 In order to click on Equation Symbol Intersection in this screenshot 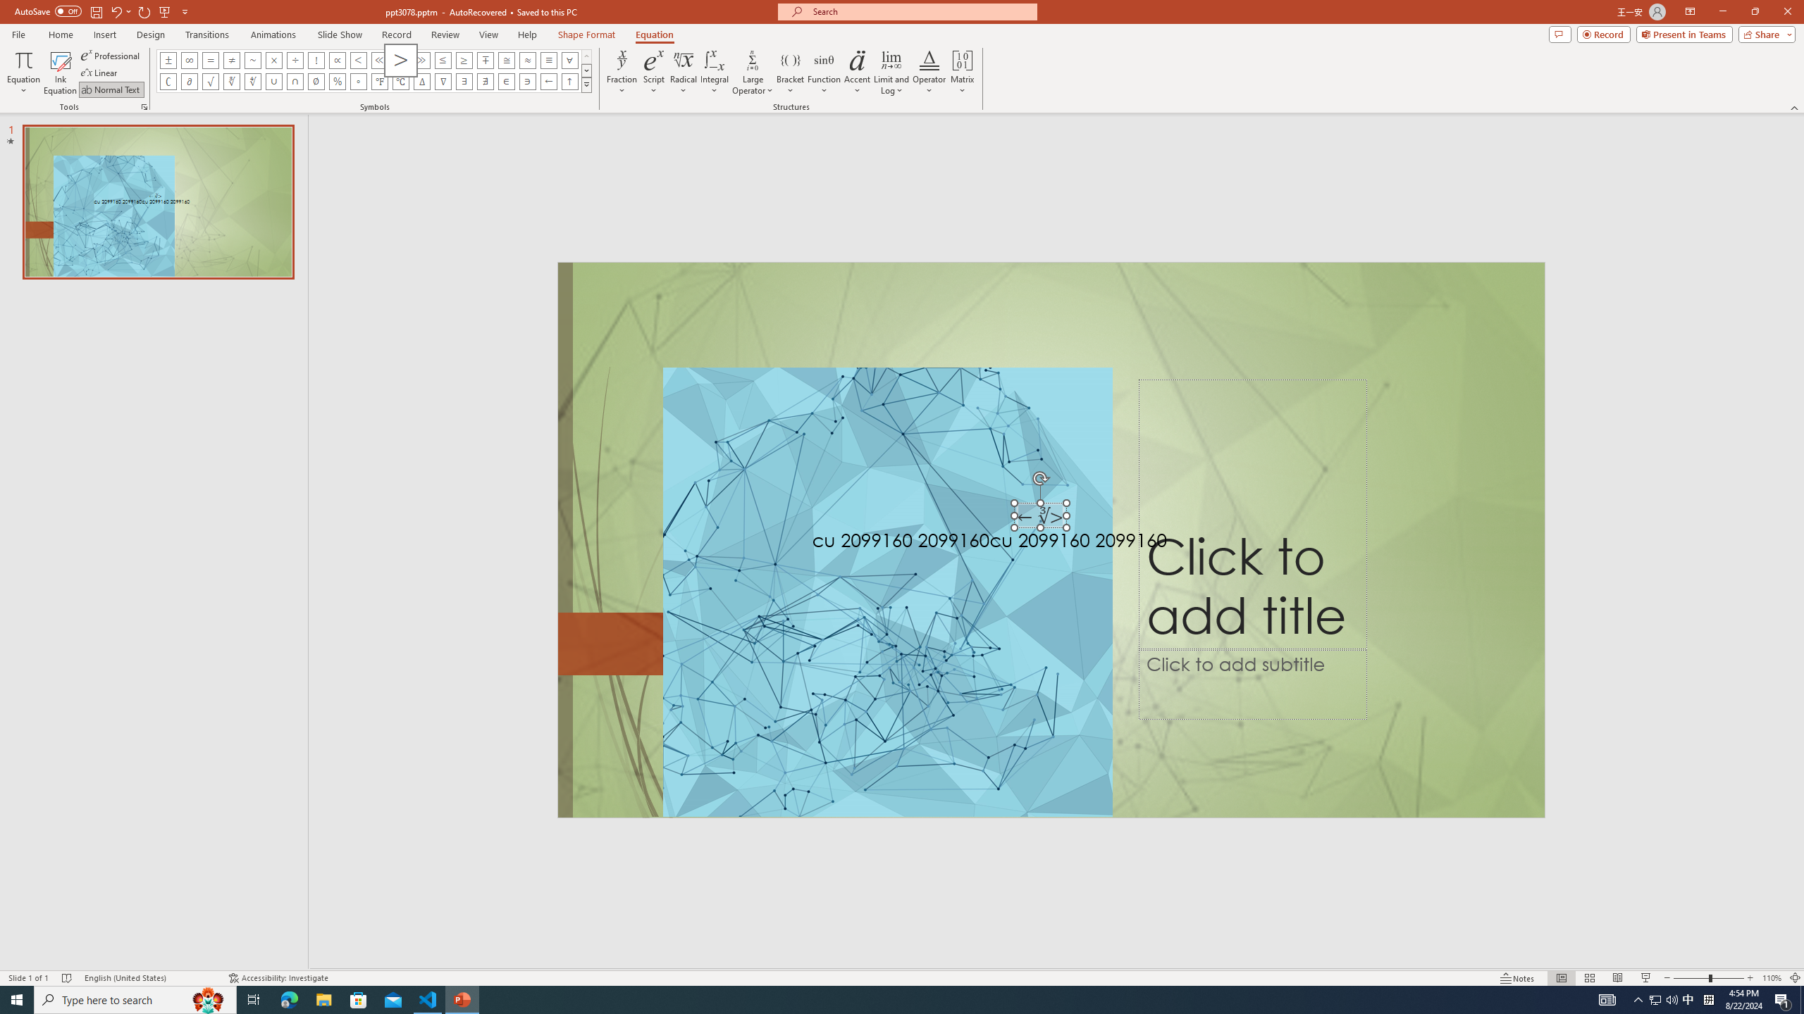, I will do `click(296, 82)`.